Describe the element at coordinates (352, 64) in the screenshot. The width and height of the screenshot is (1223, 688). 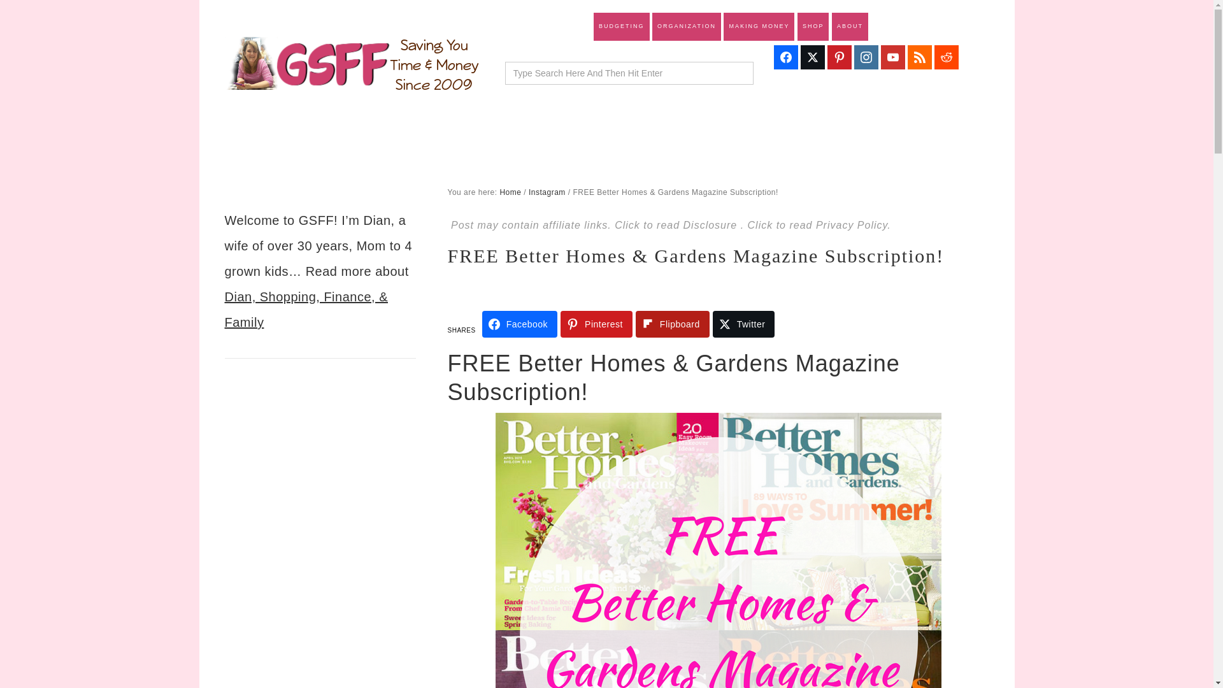
I see `GSFF` at that location.